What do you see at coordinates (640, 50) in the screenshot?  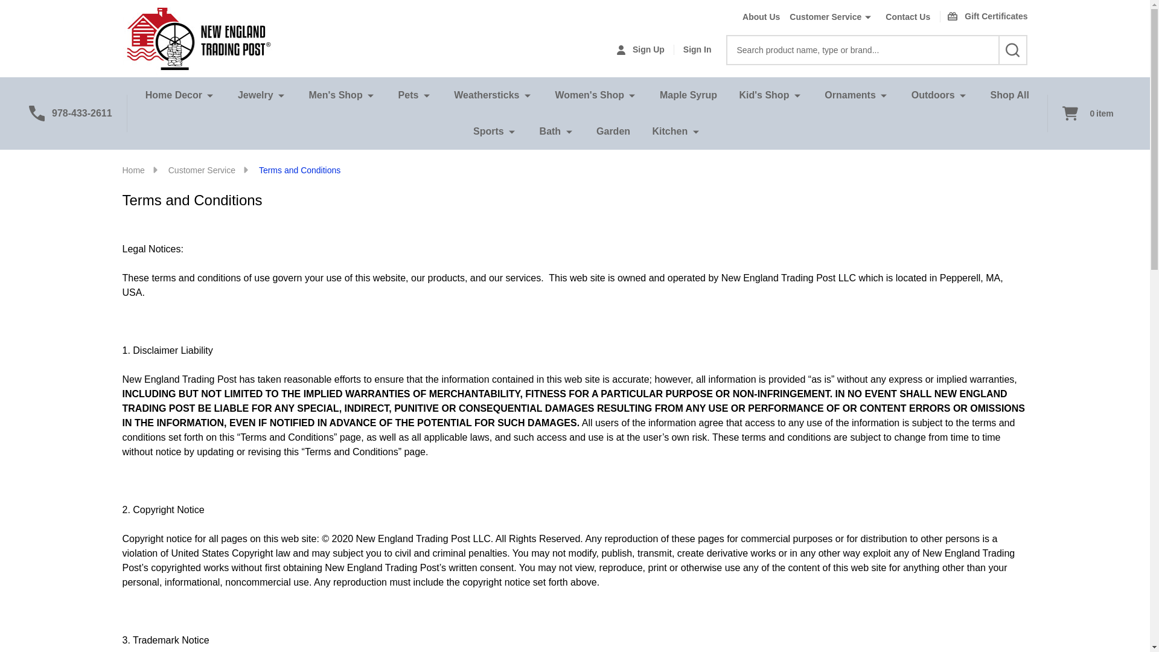 I see `Sign Up` at bounding box center [640, 50].